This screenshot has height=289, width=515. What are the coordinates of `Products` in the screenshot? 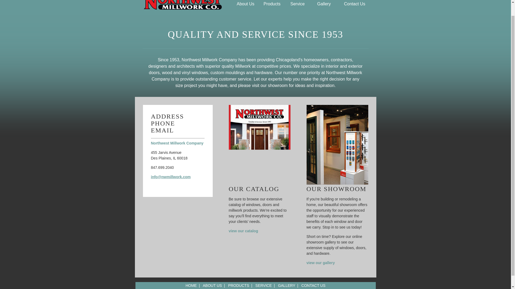 It's located at (274, 4).